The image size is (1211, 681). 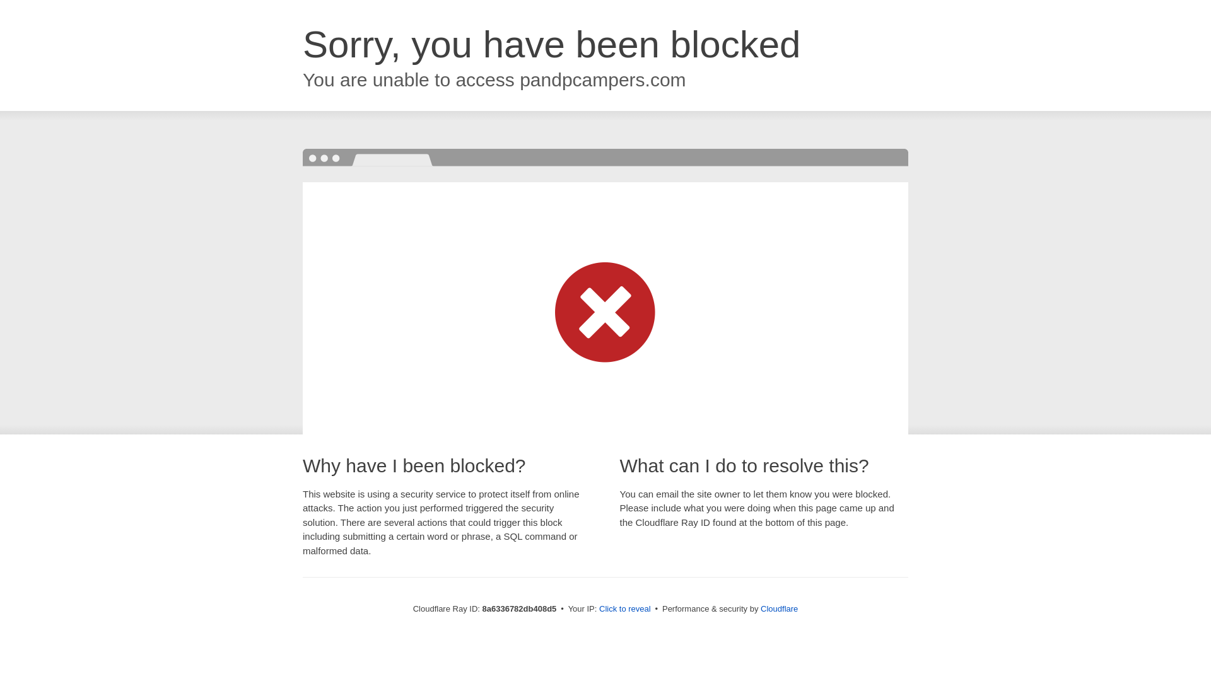 I want to click on Cloudflare, so click(x=779, y=608).